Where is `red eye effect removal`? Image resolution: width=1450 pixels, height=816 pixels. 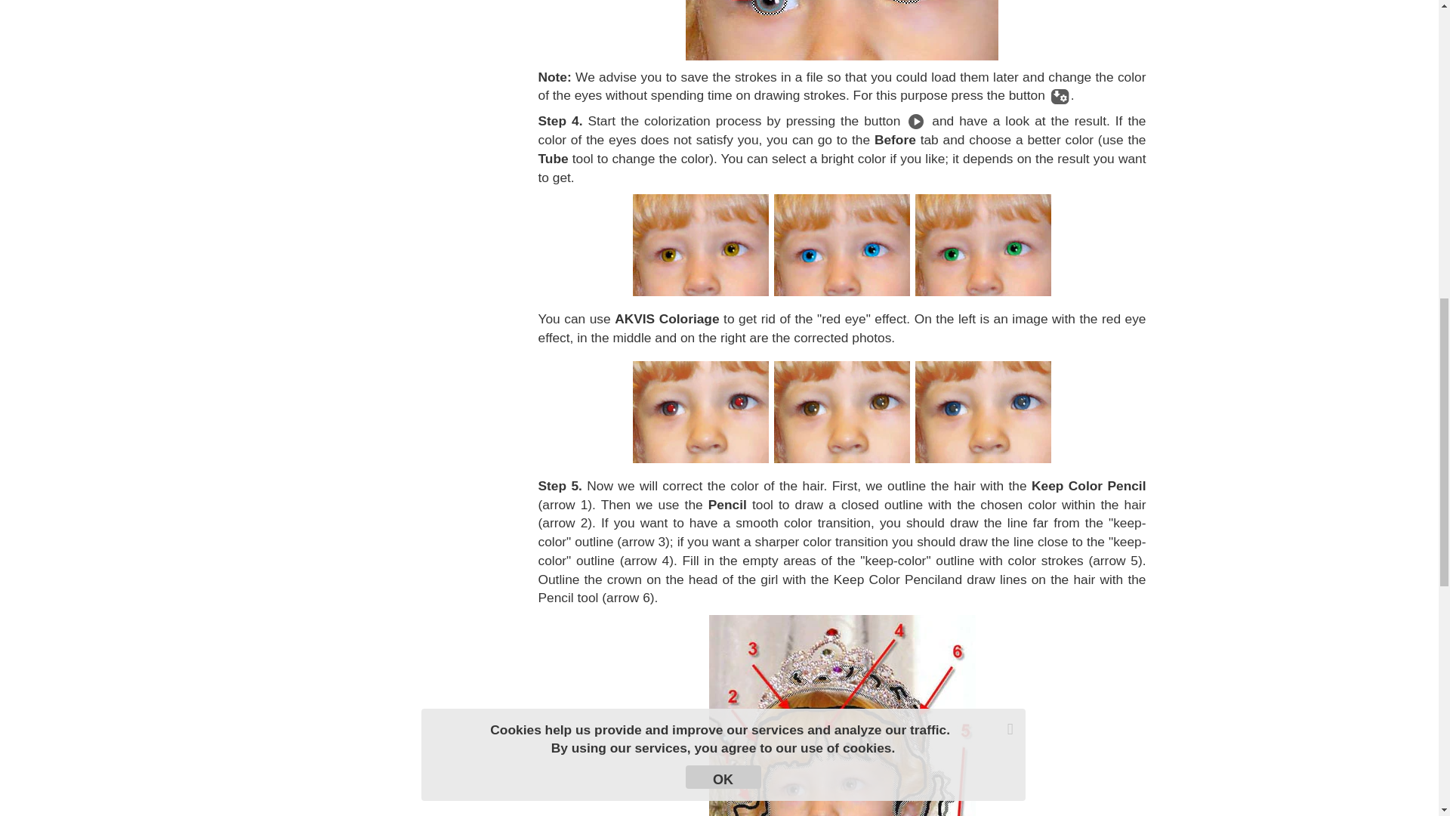
red eye effect removal is located at coordinates (842, 413).